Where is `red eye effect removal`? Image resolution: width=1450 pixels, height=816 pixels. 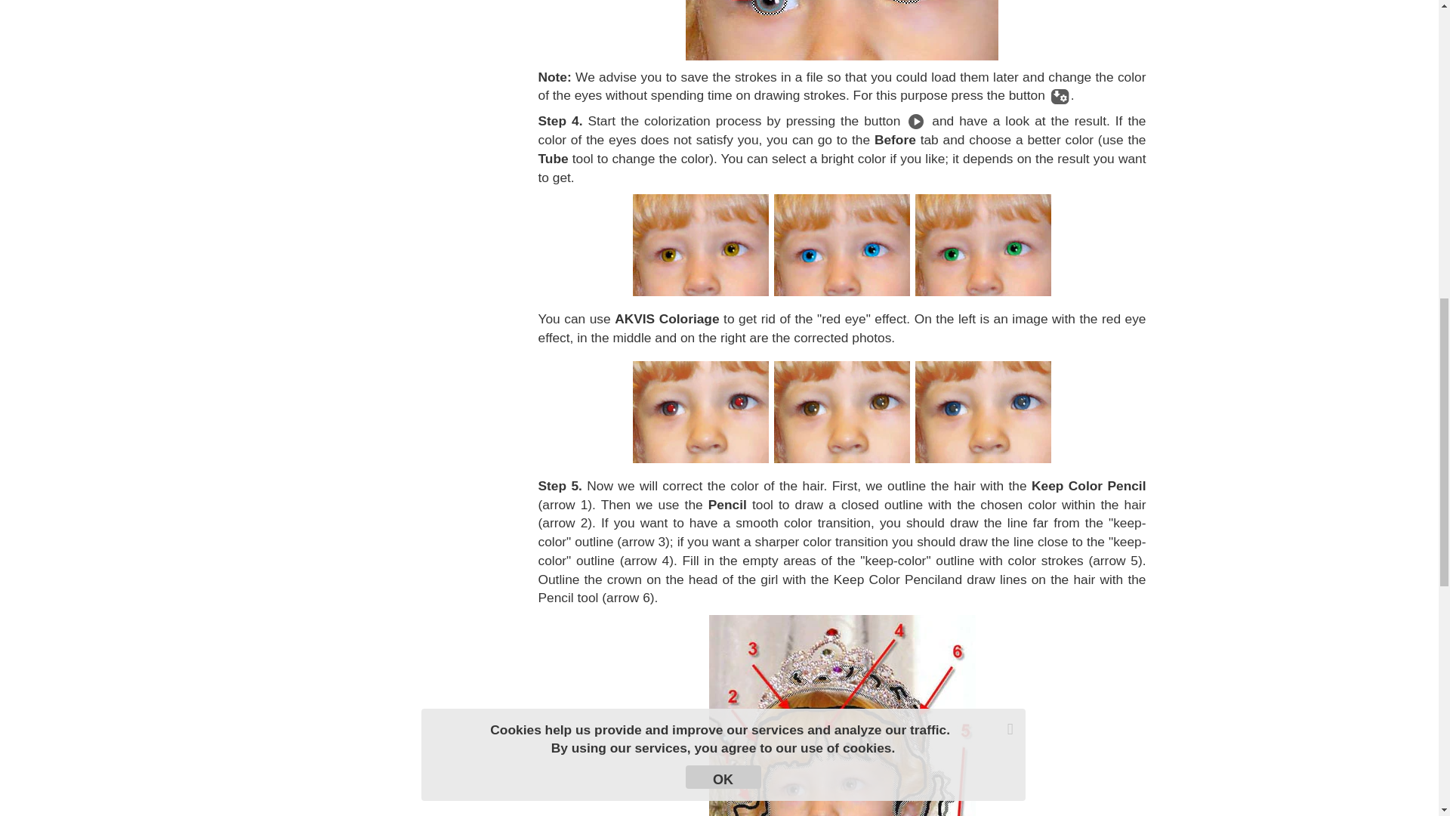
red eye effect removal is located at coordinates (842, 413).